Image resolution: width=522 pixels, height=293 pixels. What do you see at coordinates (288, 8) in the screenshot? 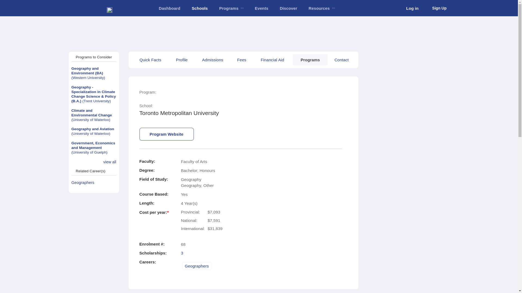
I see `Discover` at bounding box center [288, 8].